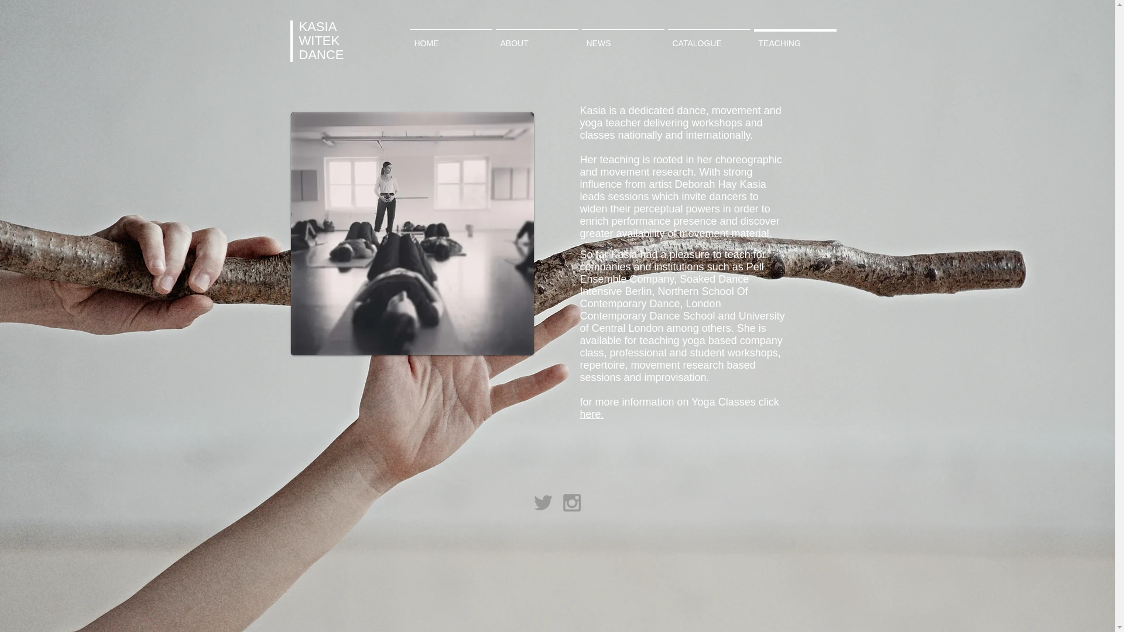 The width and height of the screenshot is (1124, 632). I want to click on ABOUT, so click(537, 37).